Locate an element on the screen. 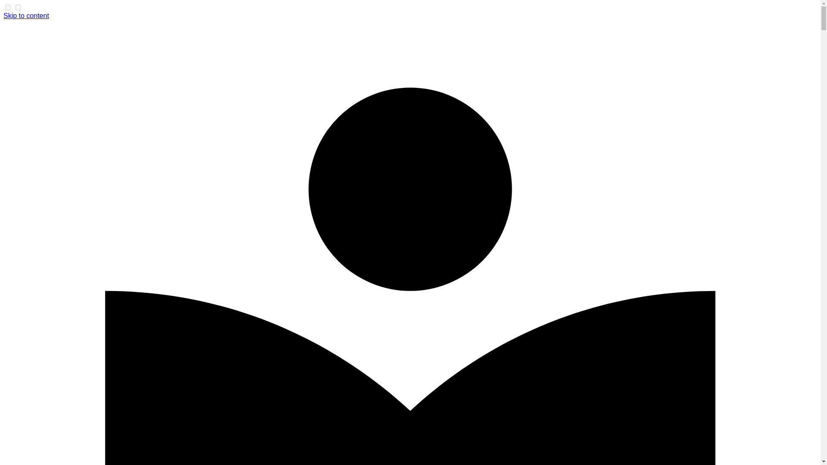  on is located at coordinates (8, 7).